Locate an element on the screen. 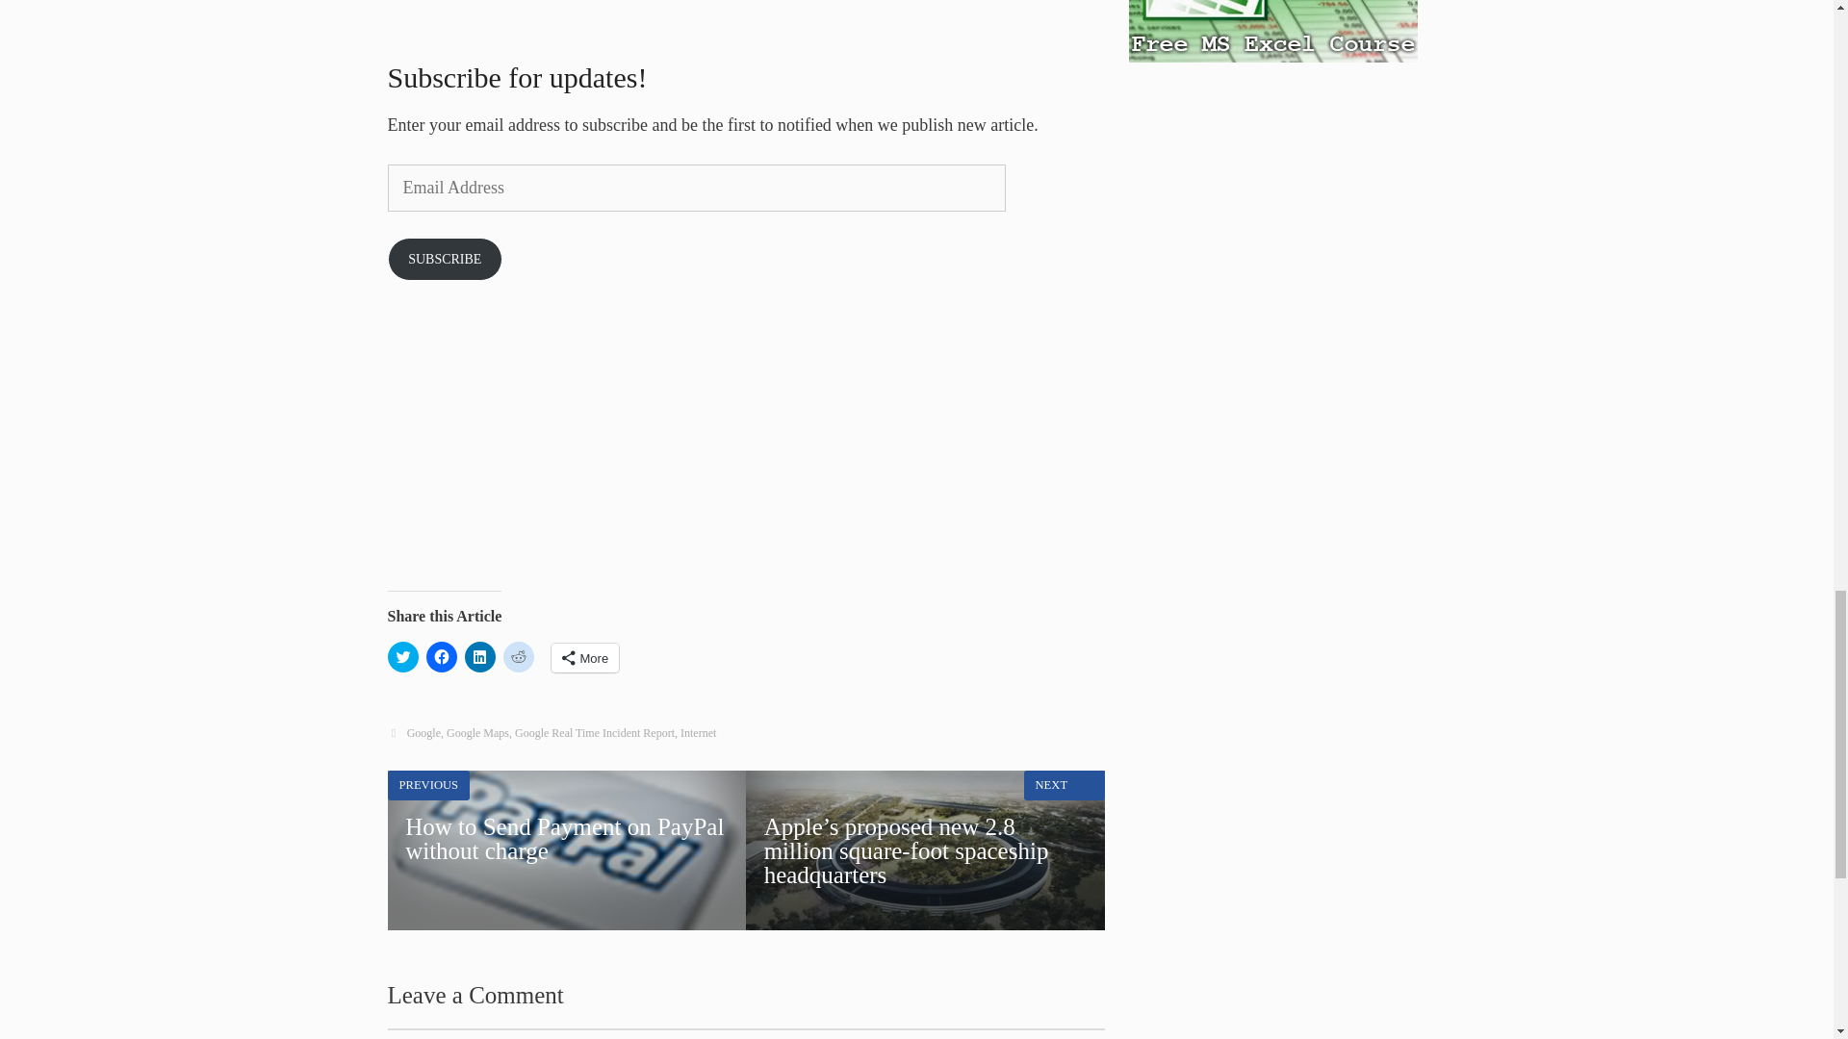 The width and height of the screenshot is (1848, 1039). SUBSCRIBE is located at coordinates (698, 732).